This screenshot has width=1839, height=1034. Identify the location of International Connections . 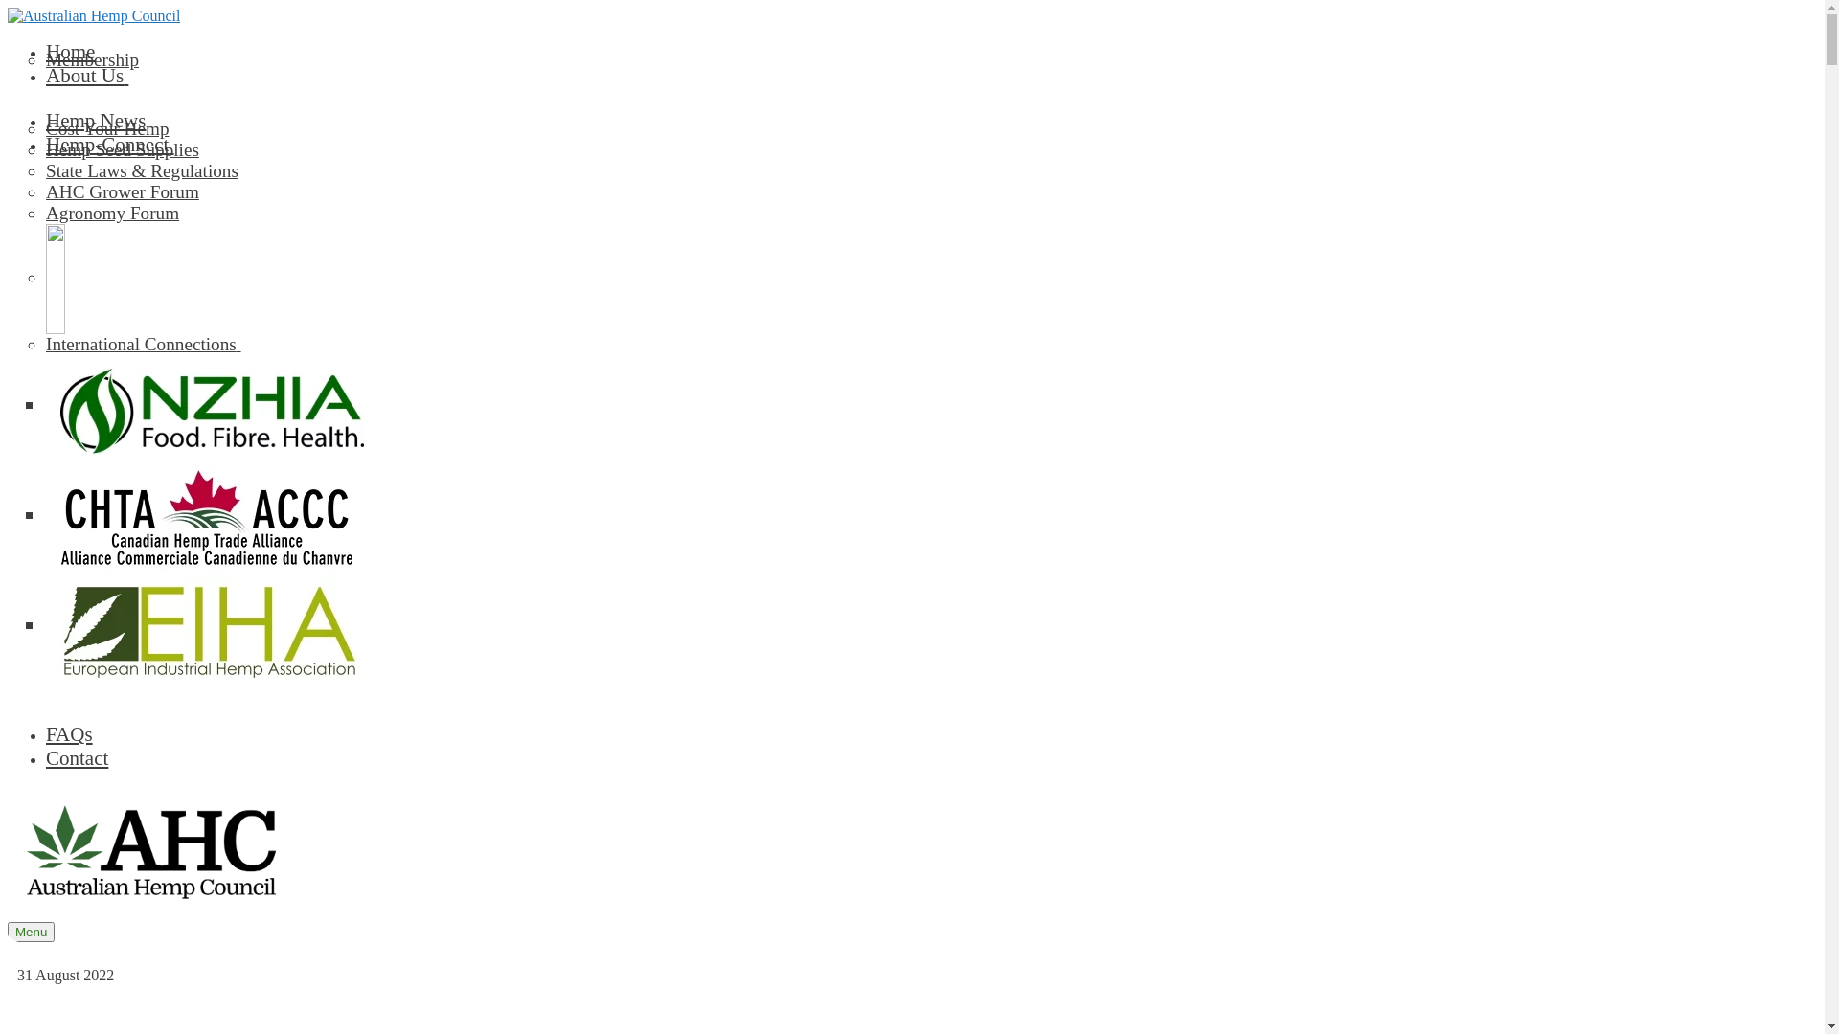
(931, 345).